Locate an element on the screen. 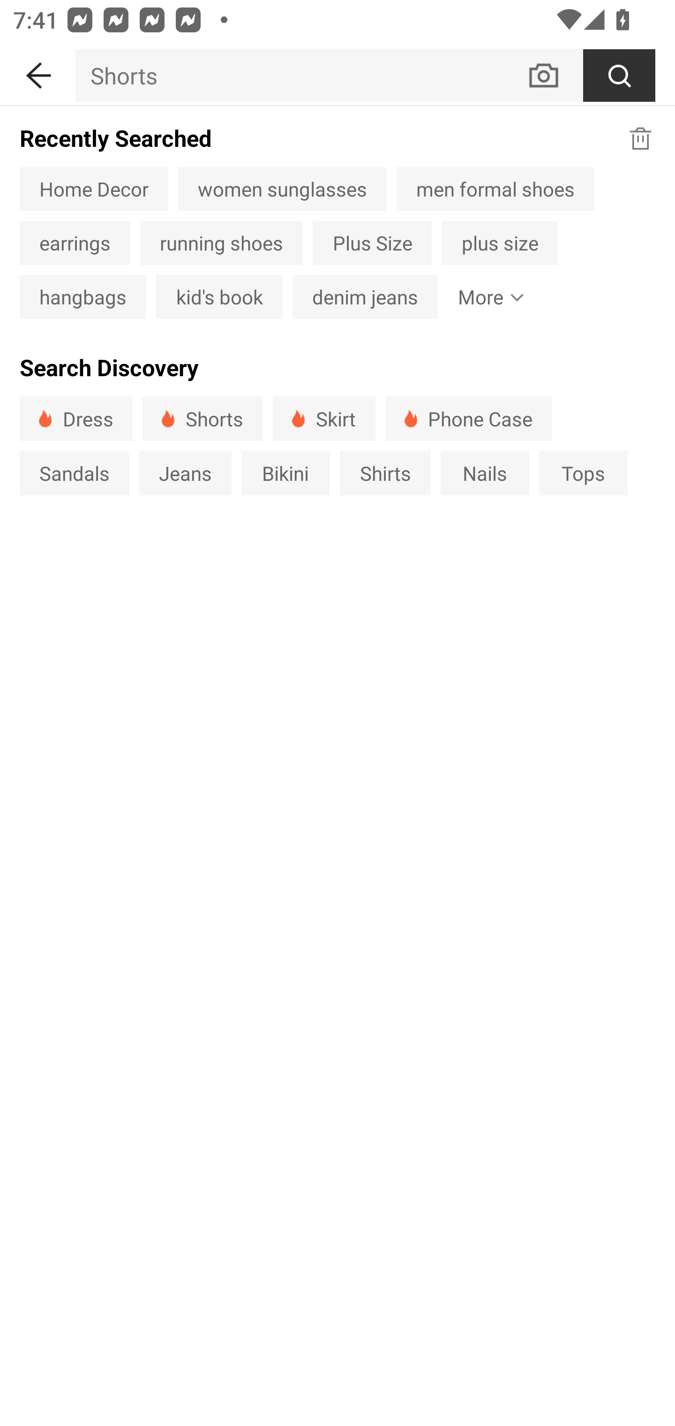 The image size is (675, 1426). men formal shoes is located at coordinates (495, 189).